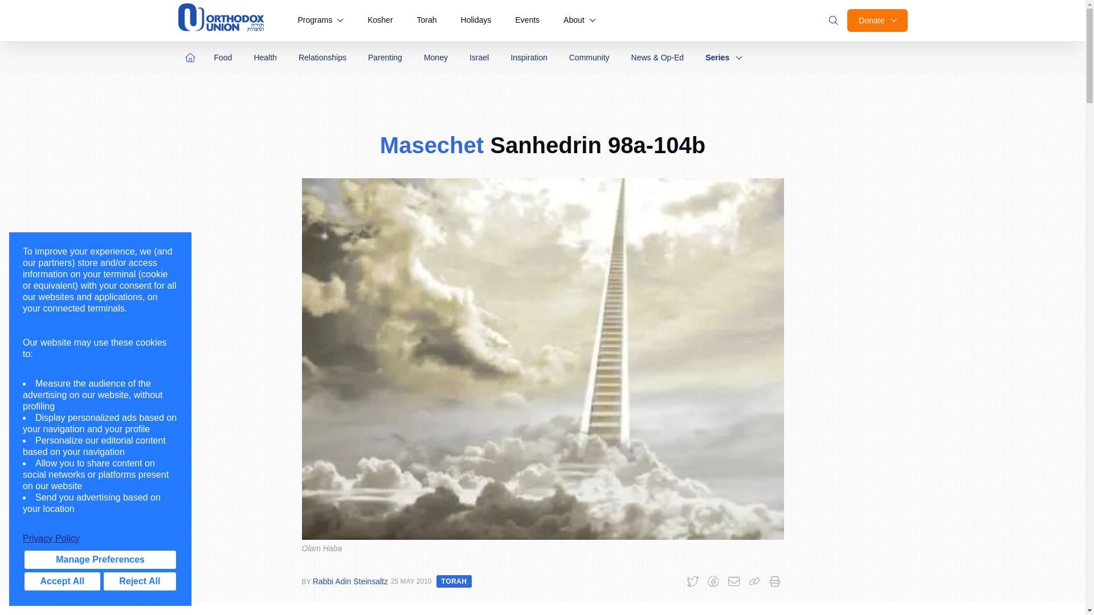 This screenshot has width=1094, height=615. Describe the element at coordinates (139, 581) in the screenshot. I see `Reject All` at that location.